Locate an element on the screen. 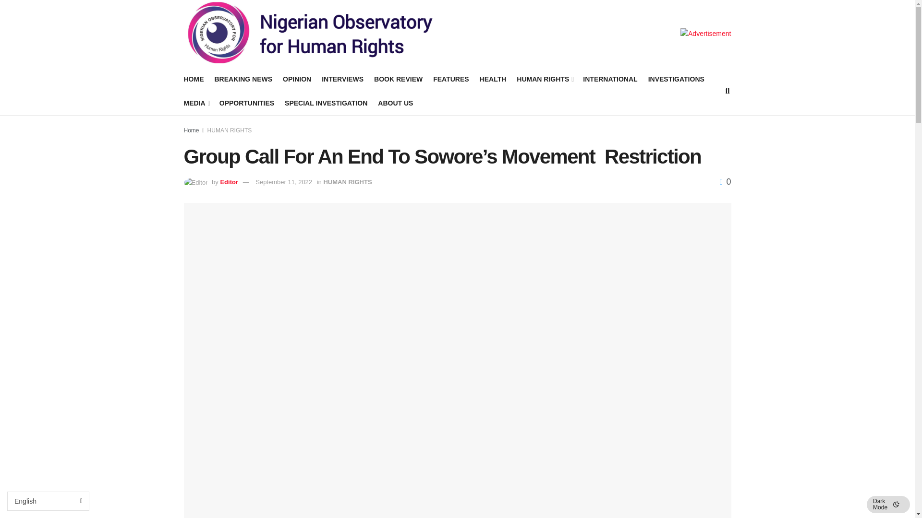  BOOK REVIEW is located at coordinates (398, 79).